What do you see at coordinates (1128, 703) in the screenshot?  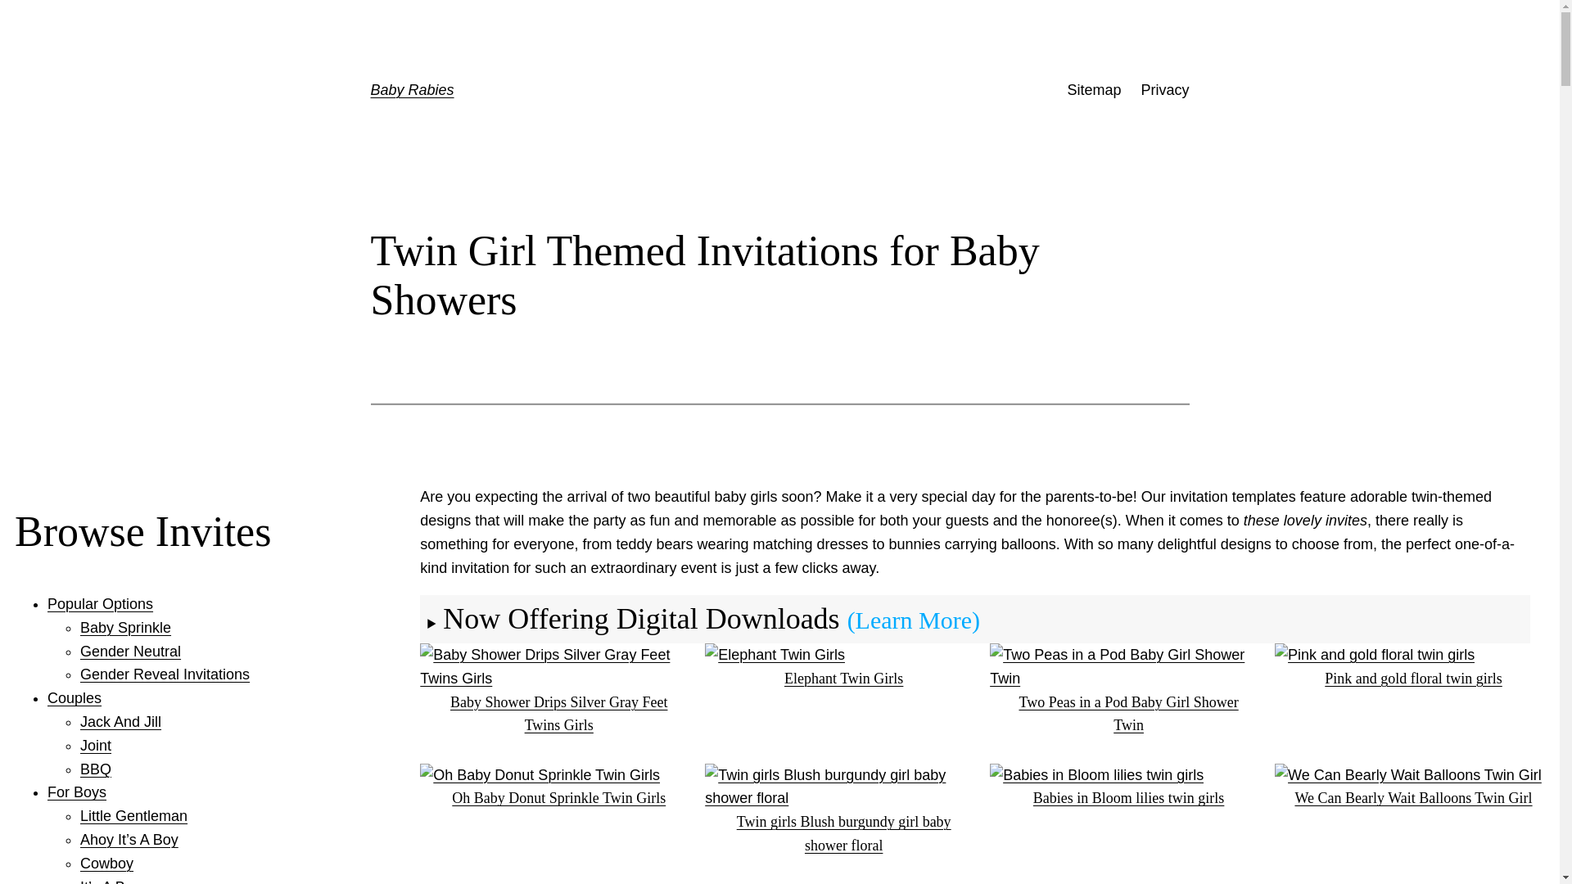 I see `Two Peas in a Pod Baby Girl Shower Twin` at bounding box center [1128, 703].